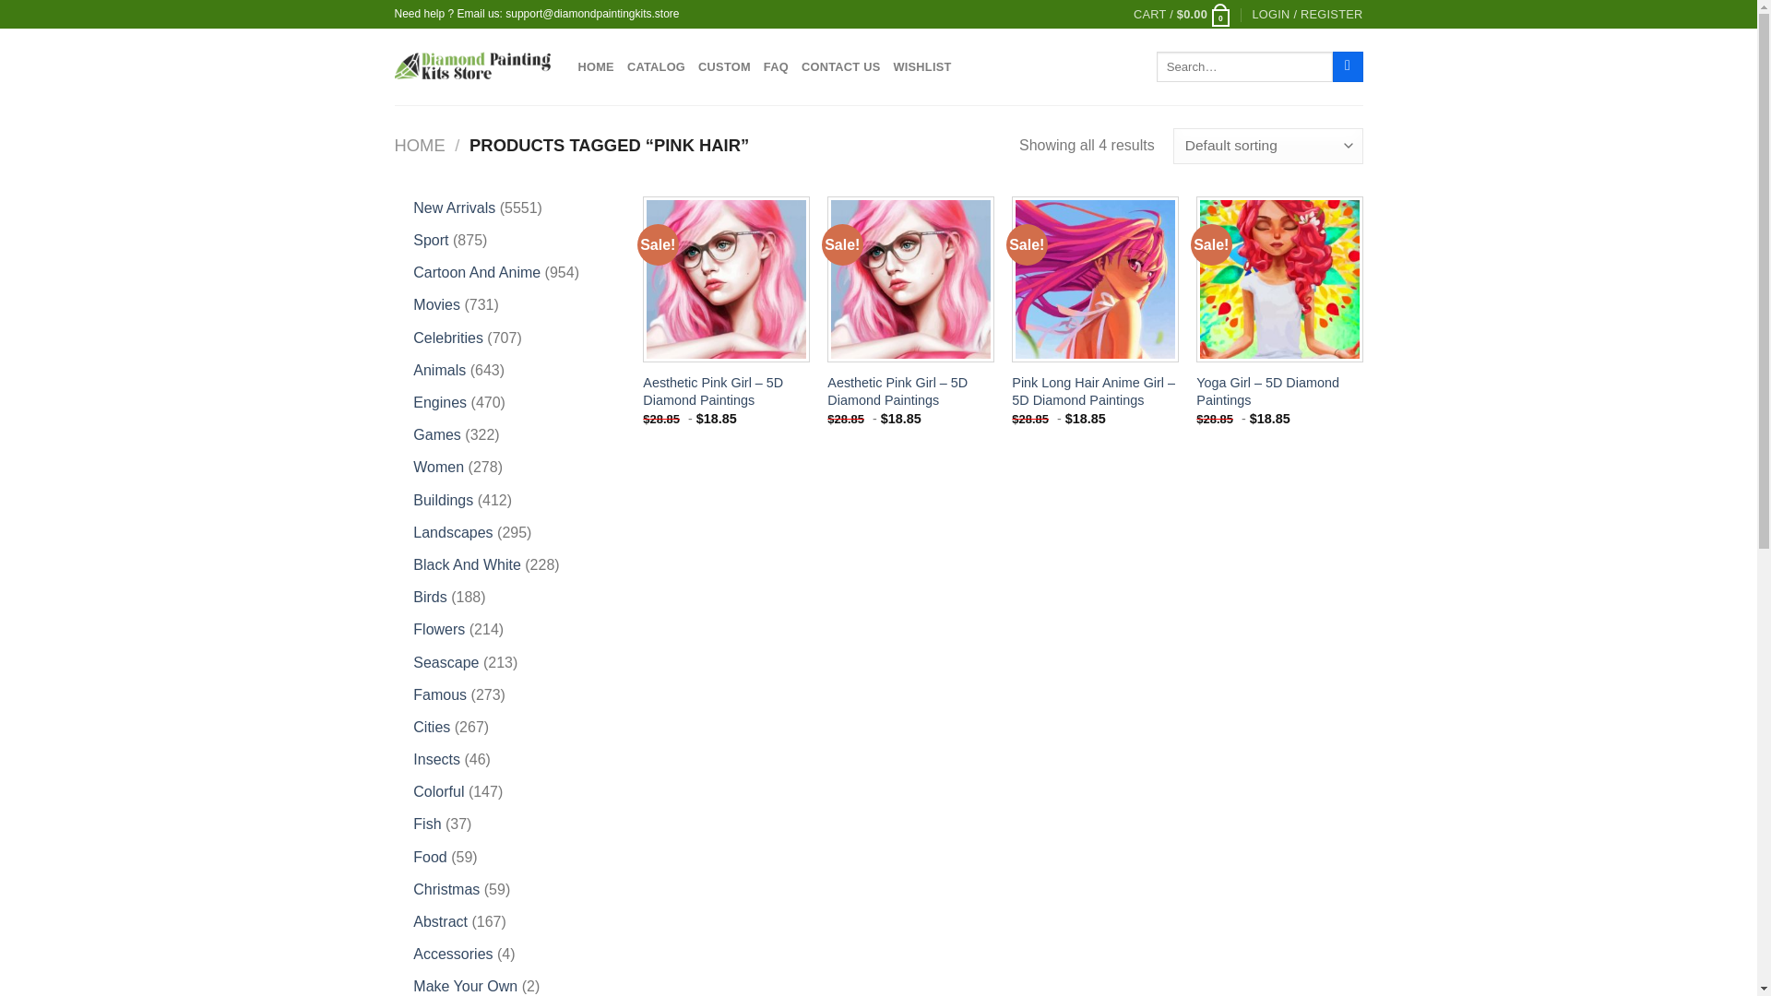 This screenshot has width=1771, height=996. I want to click on WISHLIST, so click(921, 66).